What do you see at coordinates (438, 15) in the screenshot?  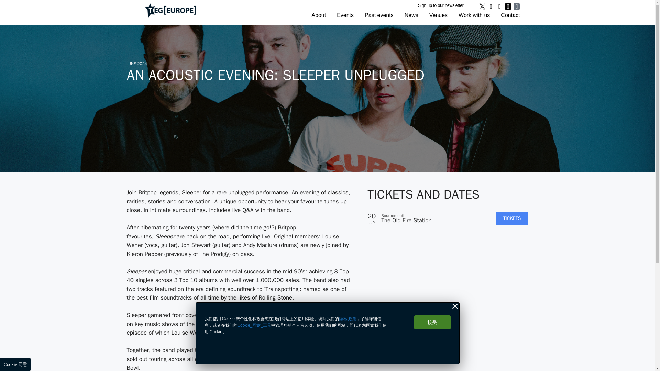 I see `Venues` at bounding box center [438, 15].